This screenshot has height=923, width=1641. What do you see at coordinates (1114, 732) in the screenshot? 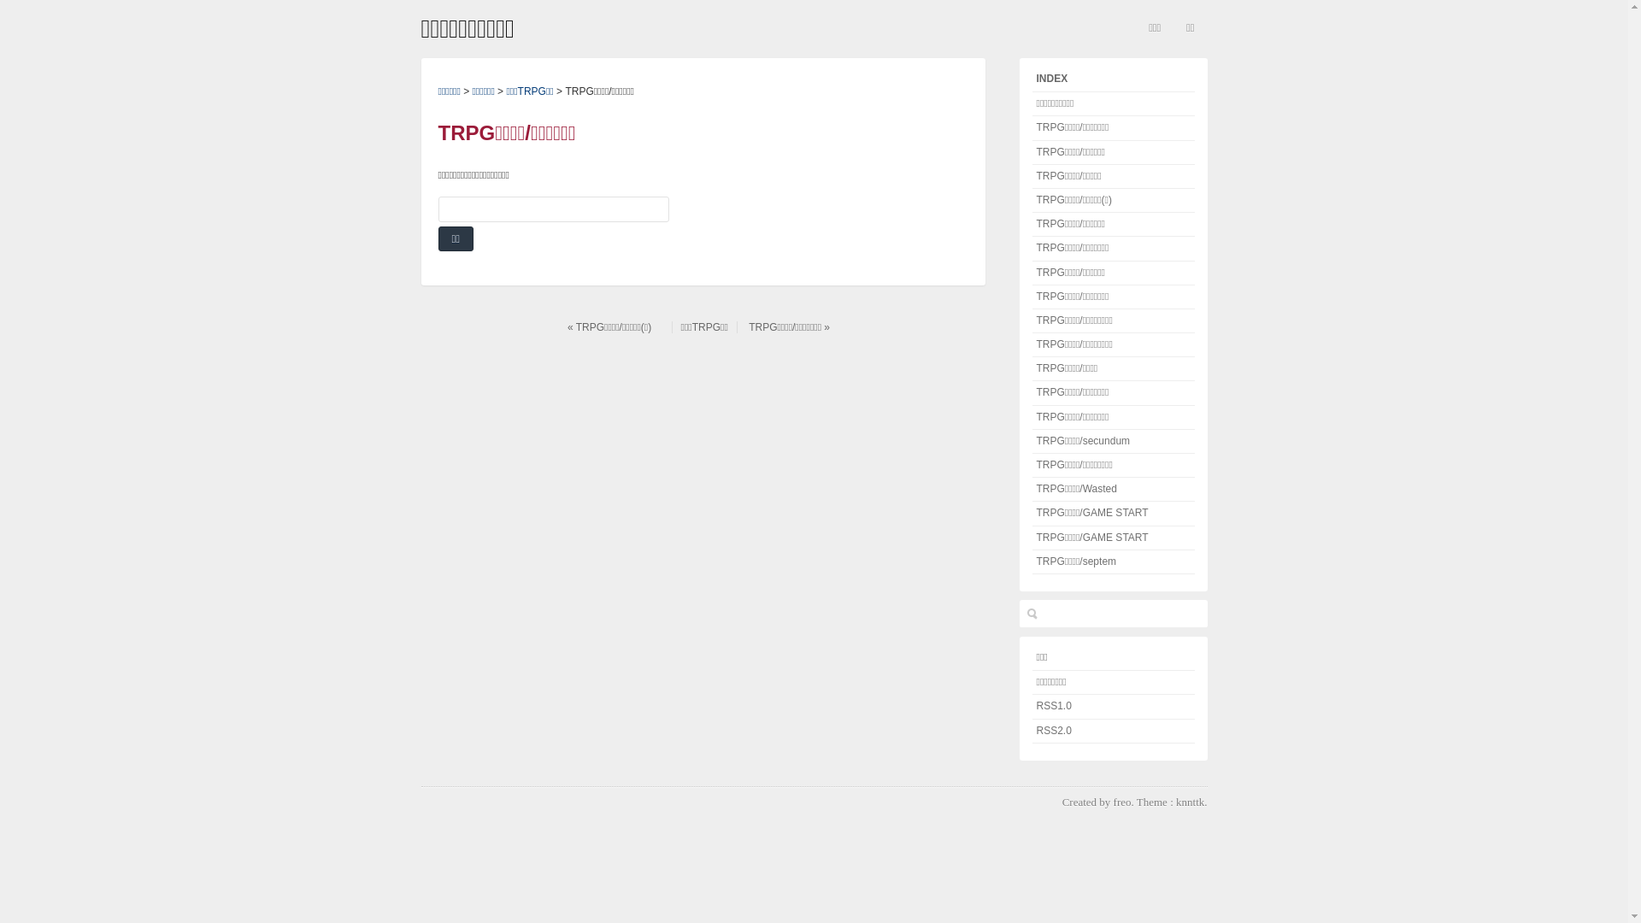
I see `RSS2.0` at bounding box center [1114, 732].